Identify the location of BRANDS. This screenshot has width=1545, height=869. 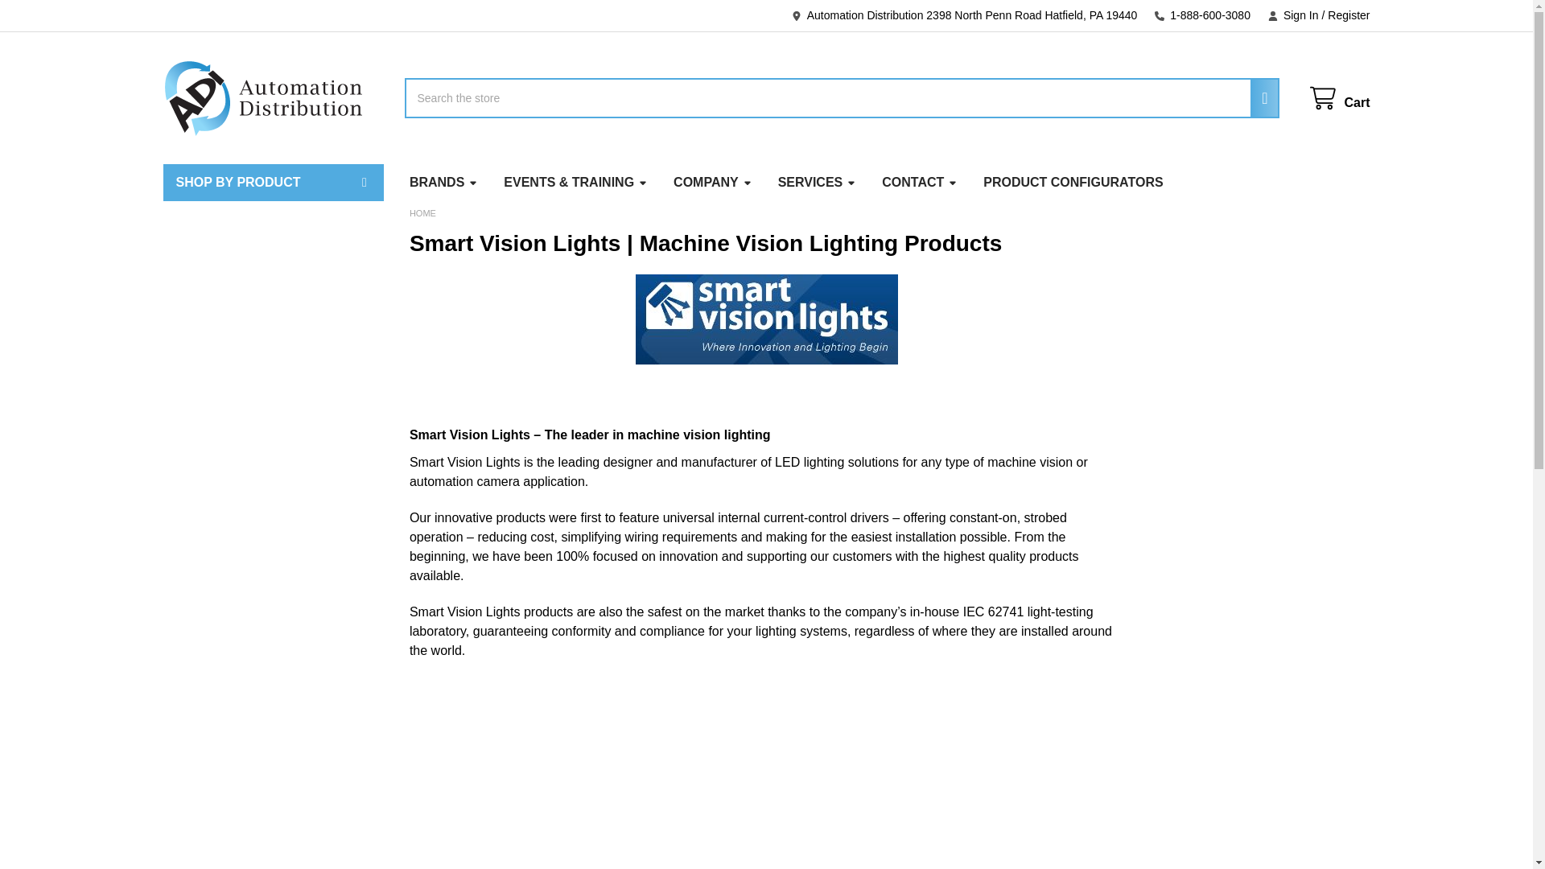
(444, 182).